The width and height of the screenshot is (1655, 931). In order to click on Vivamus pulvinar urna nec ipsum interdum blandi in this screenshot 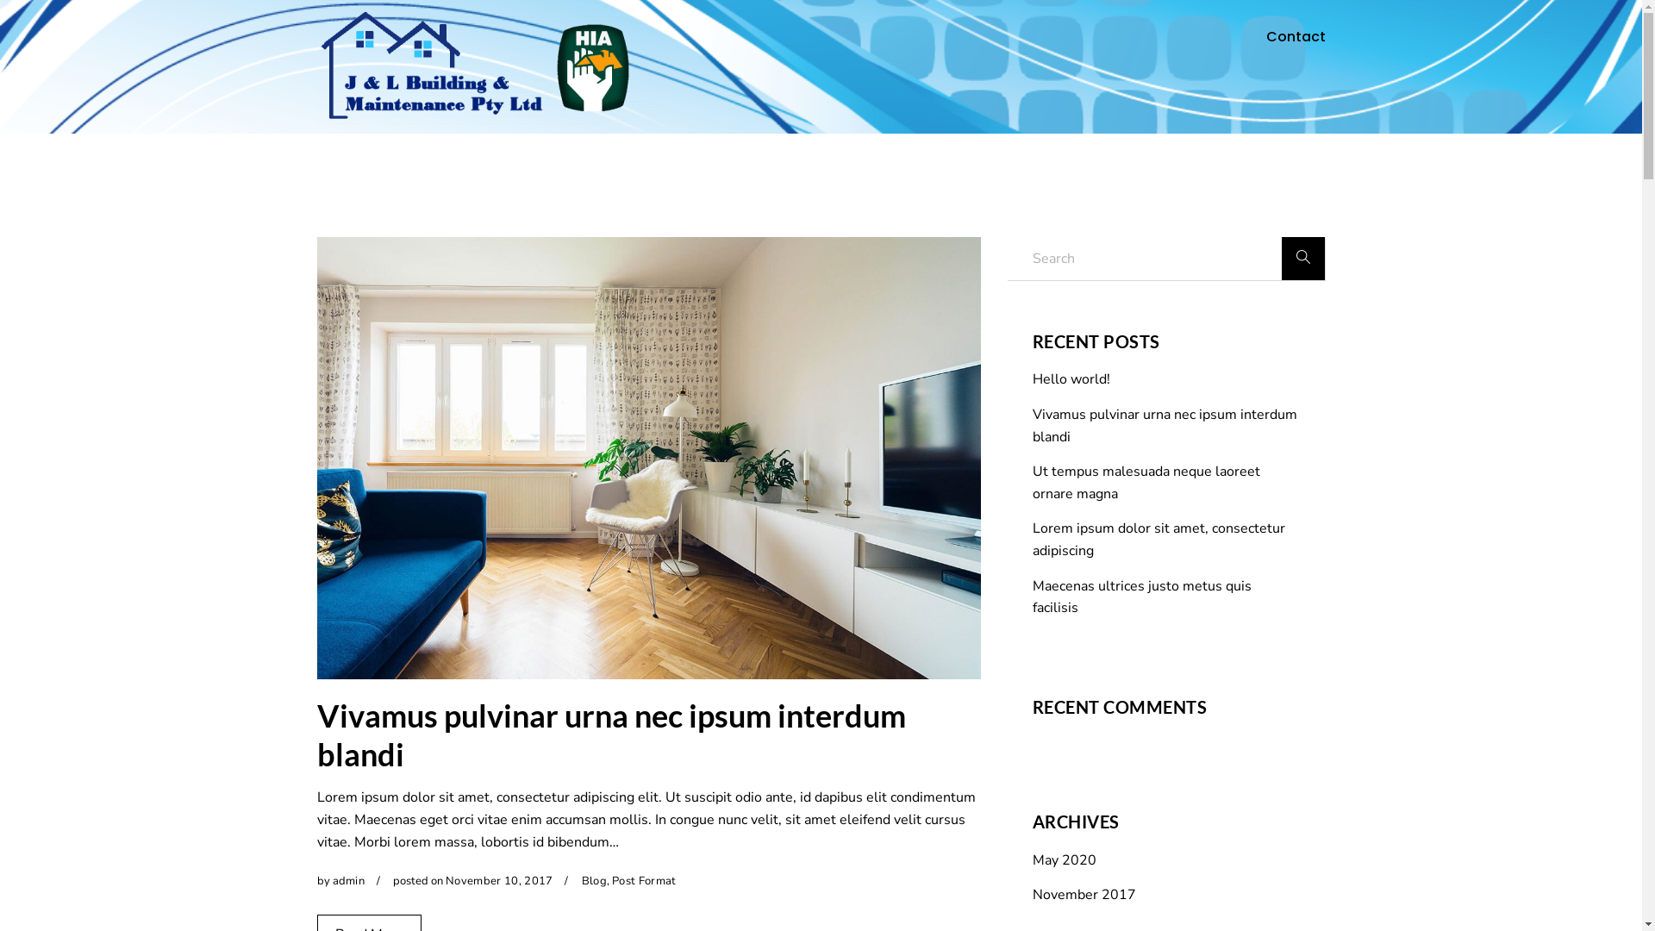, I will do `click(612, 734)`.